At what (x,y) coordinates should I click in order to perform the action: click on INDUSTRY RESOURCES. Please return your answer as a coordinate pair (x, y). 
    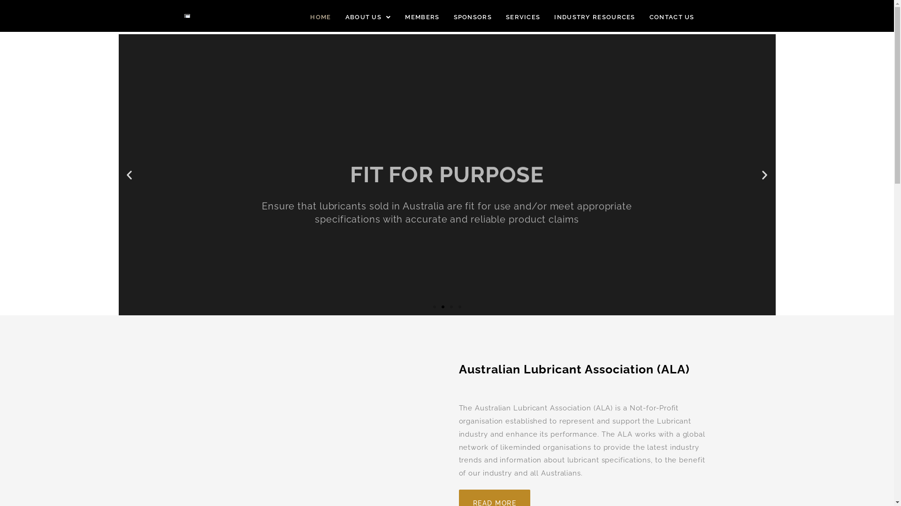
    Looking at the image, I should click on (595, 17).